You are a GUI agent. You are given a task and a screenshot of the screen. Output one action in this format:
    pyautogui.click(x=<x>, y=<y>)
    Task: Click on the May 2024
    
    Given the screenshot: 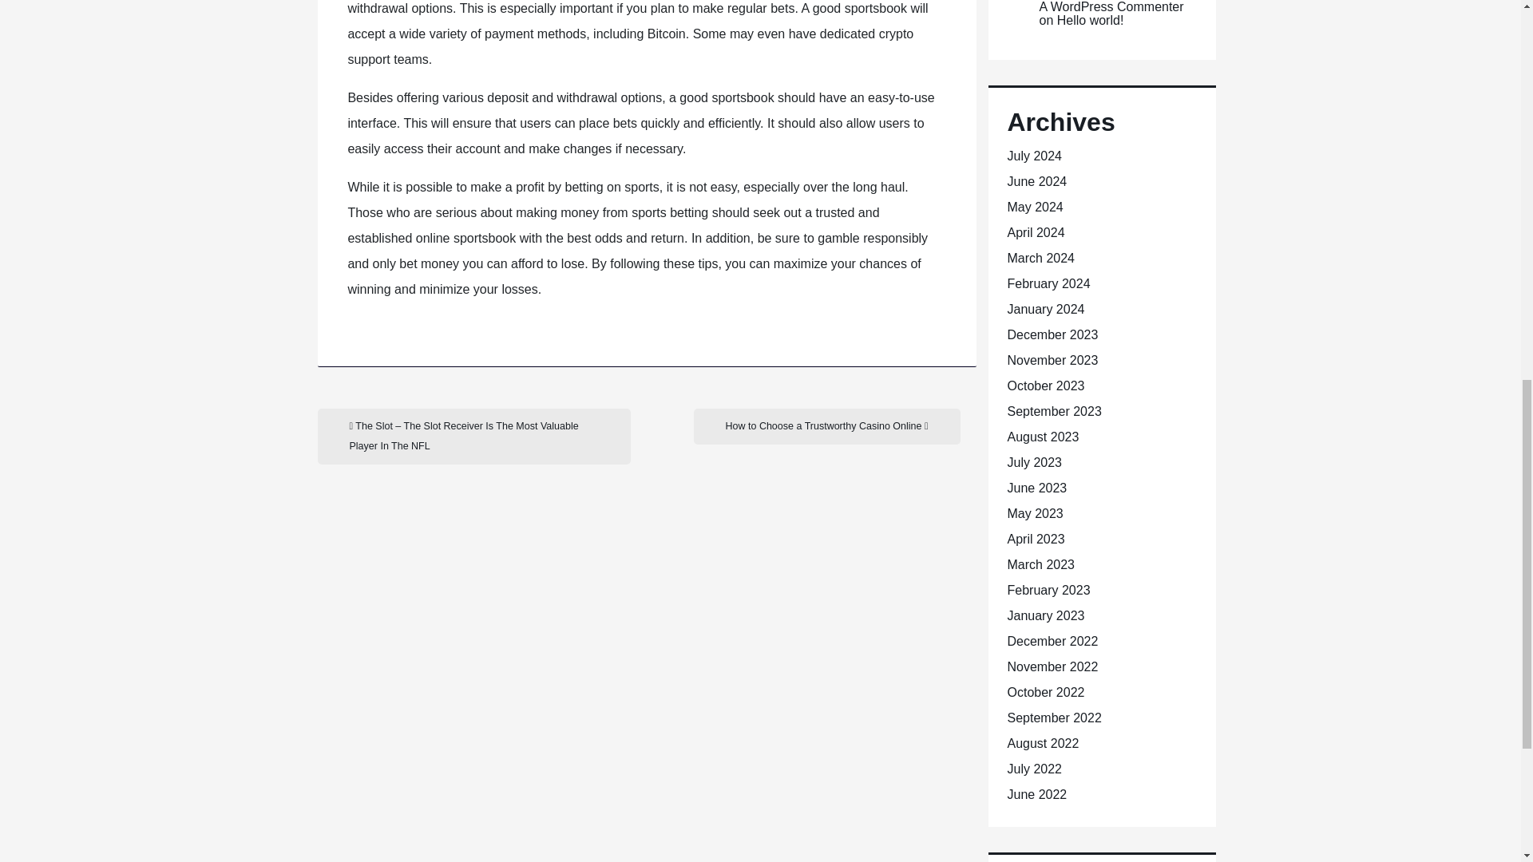 What is the action you would take?
    pyautogui.click(x=1035, y=206)
    